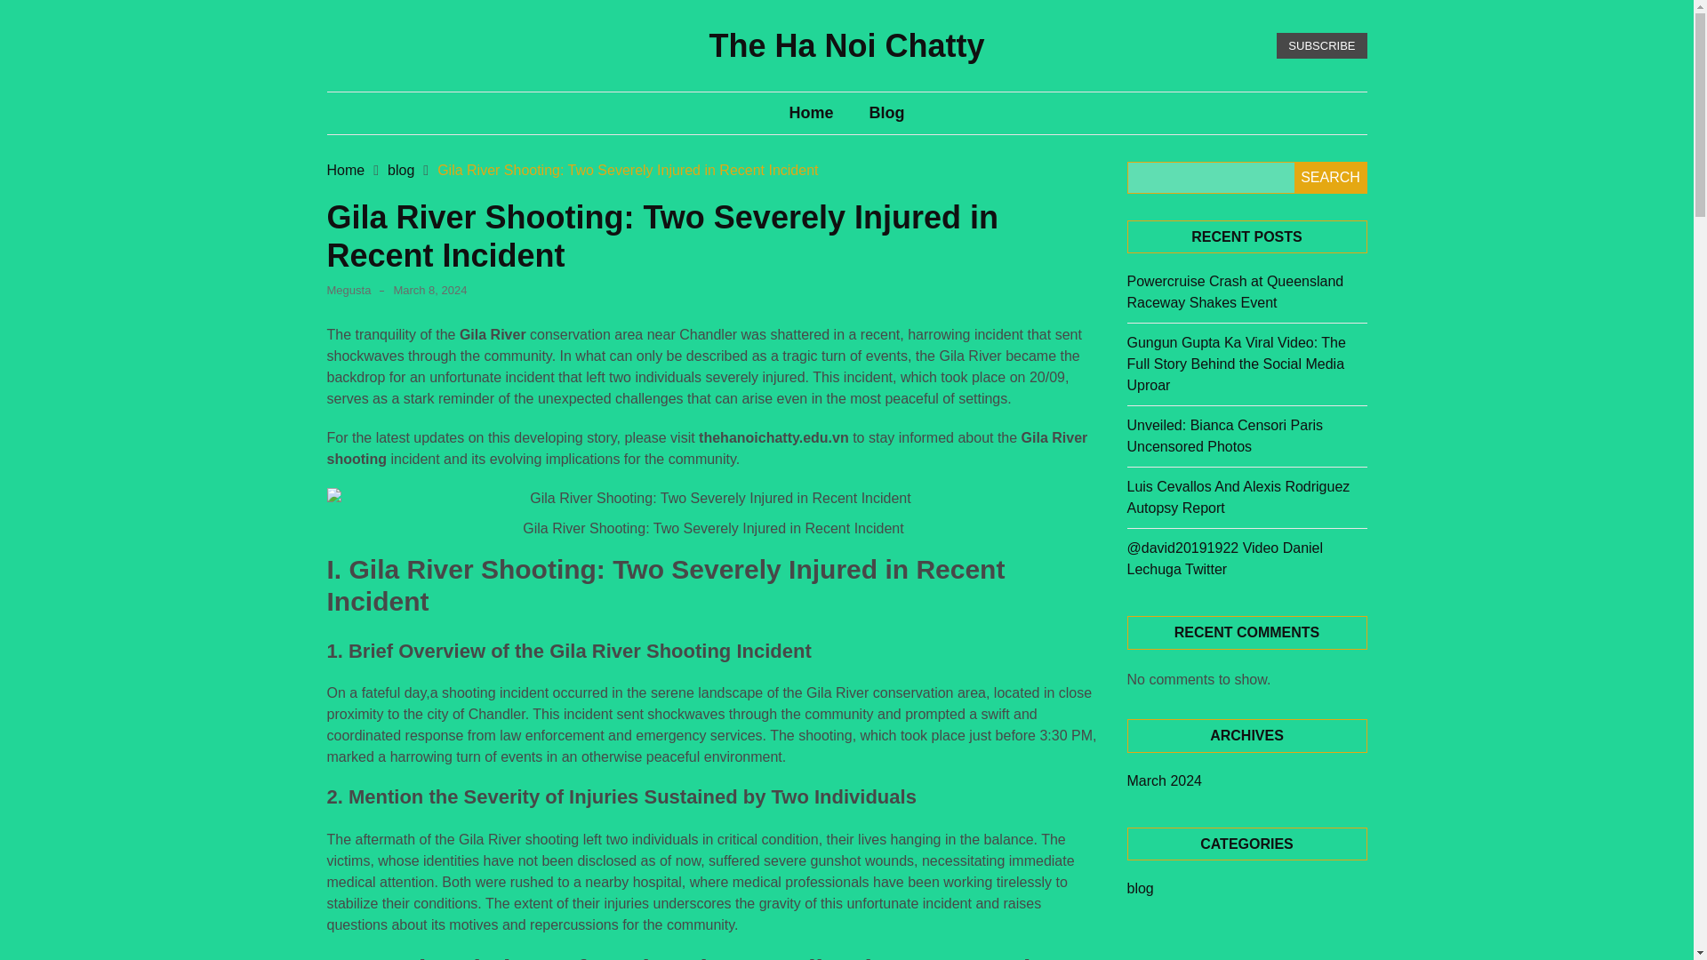  What do you see at coordinates (887, 114) in the screenshot?
I see `Blog` at bounding box center [887, 114].